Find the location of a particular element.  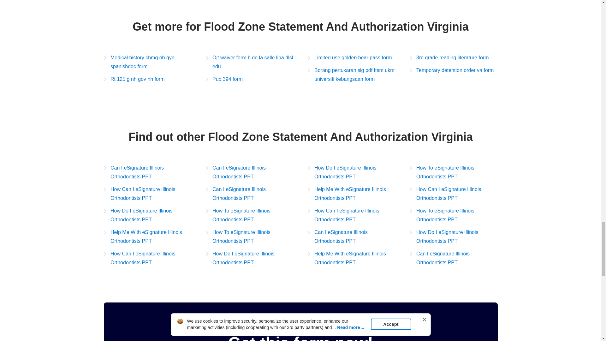

How Can I eSignature Illinois Orthodontists PPT is located at coordinates (147, 258).